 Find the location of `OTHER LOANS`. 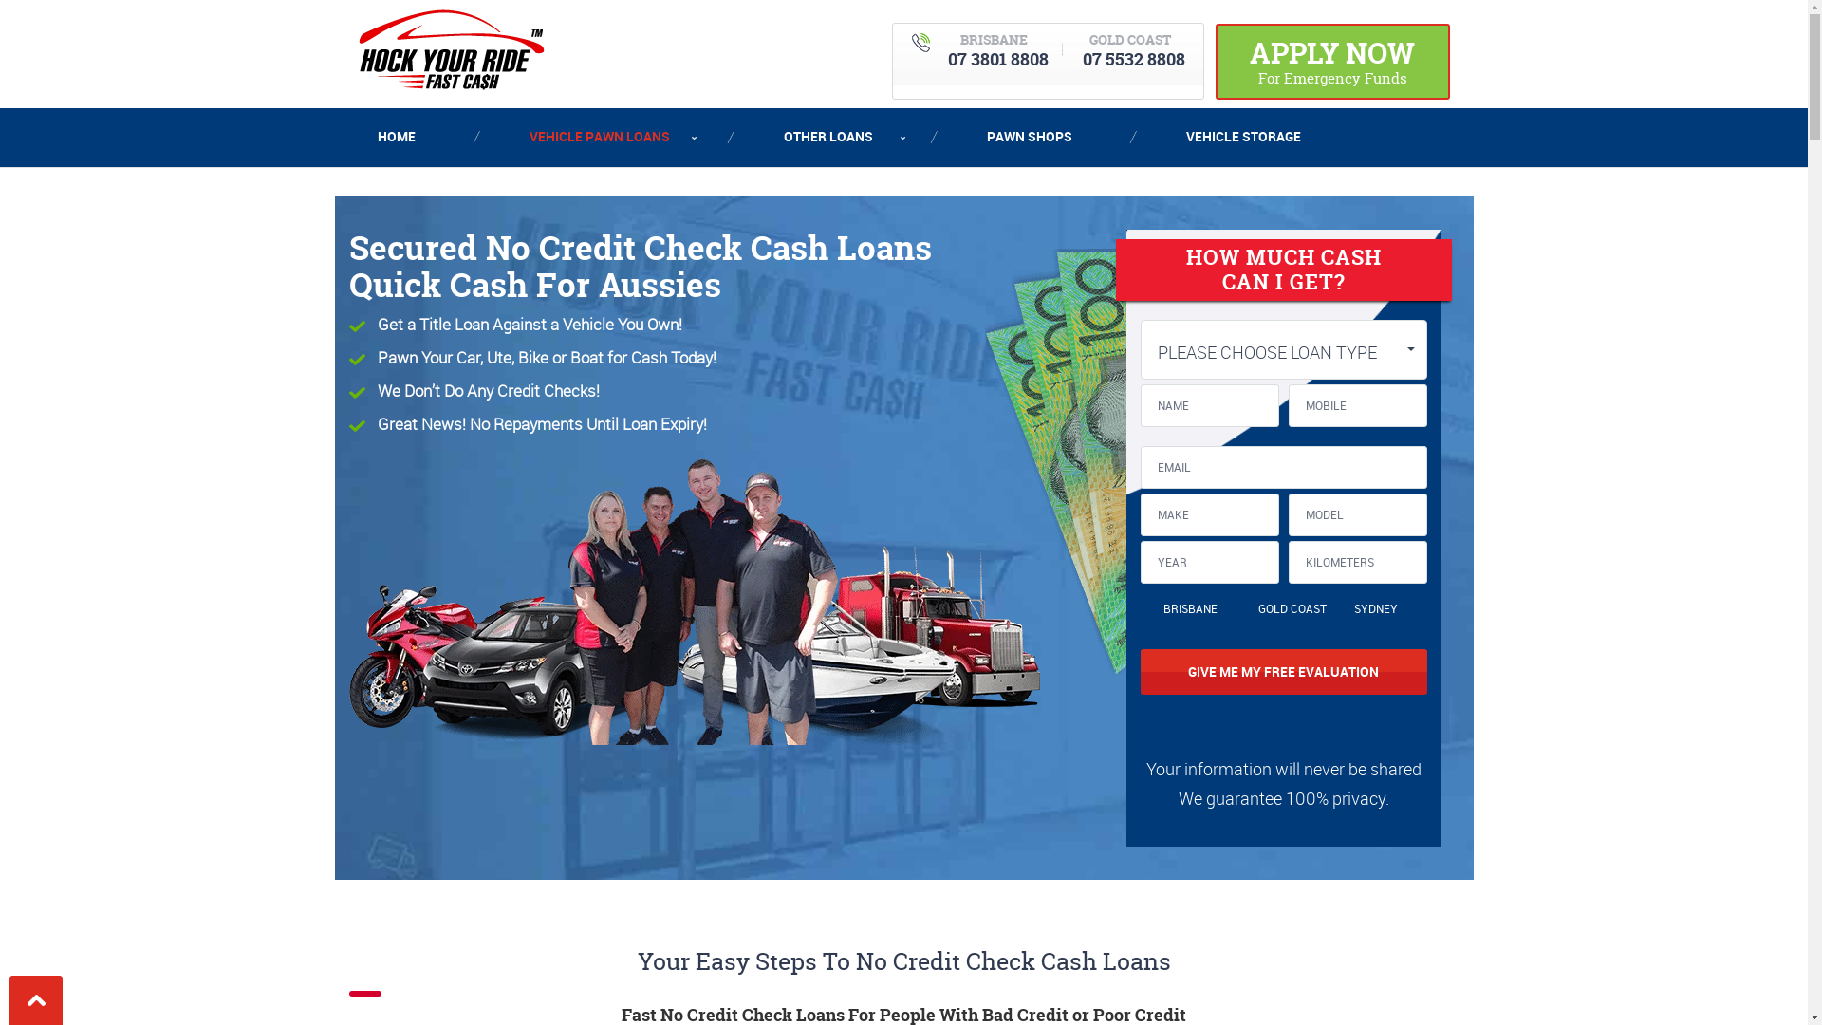

OTHER LOANS is located at coordinates (827, 137).